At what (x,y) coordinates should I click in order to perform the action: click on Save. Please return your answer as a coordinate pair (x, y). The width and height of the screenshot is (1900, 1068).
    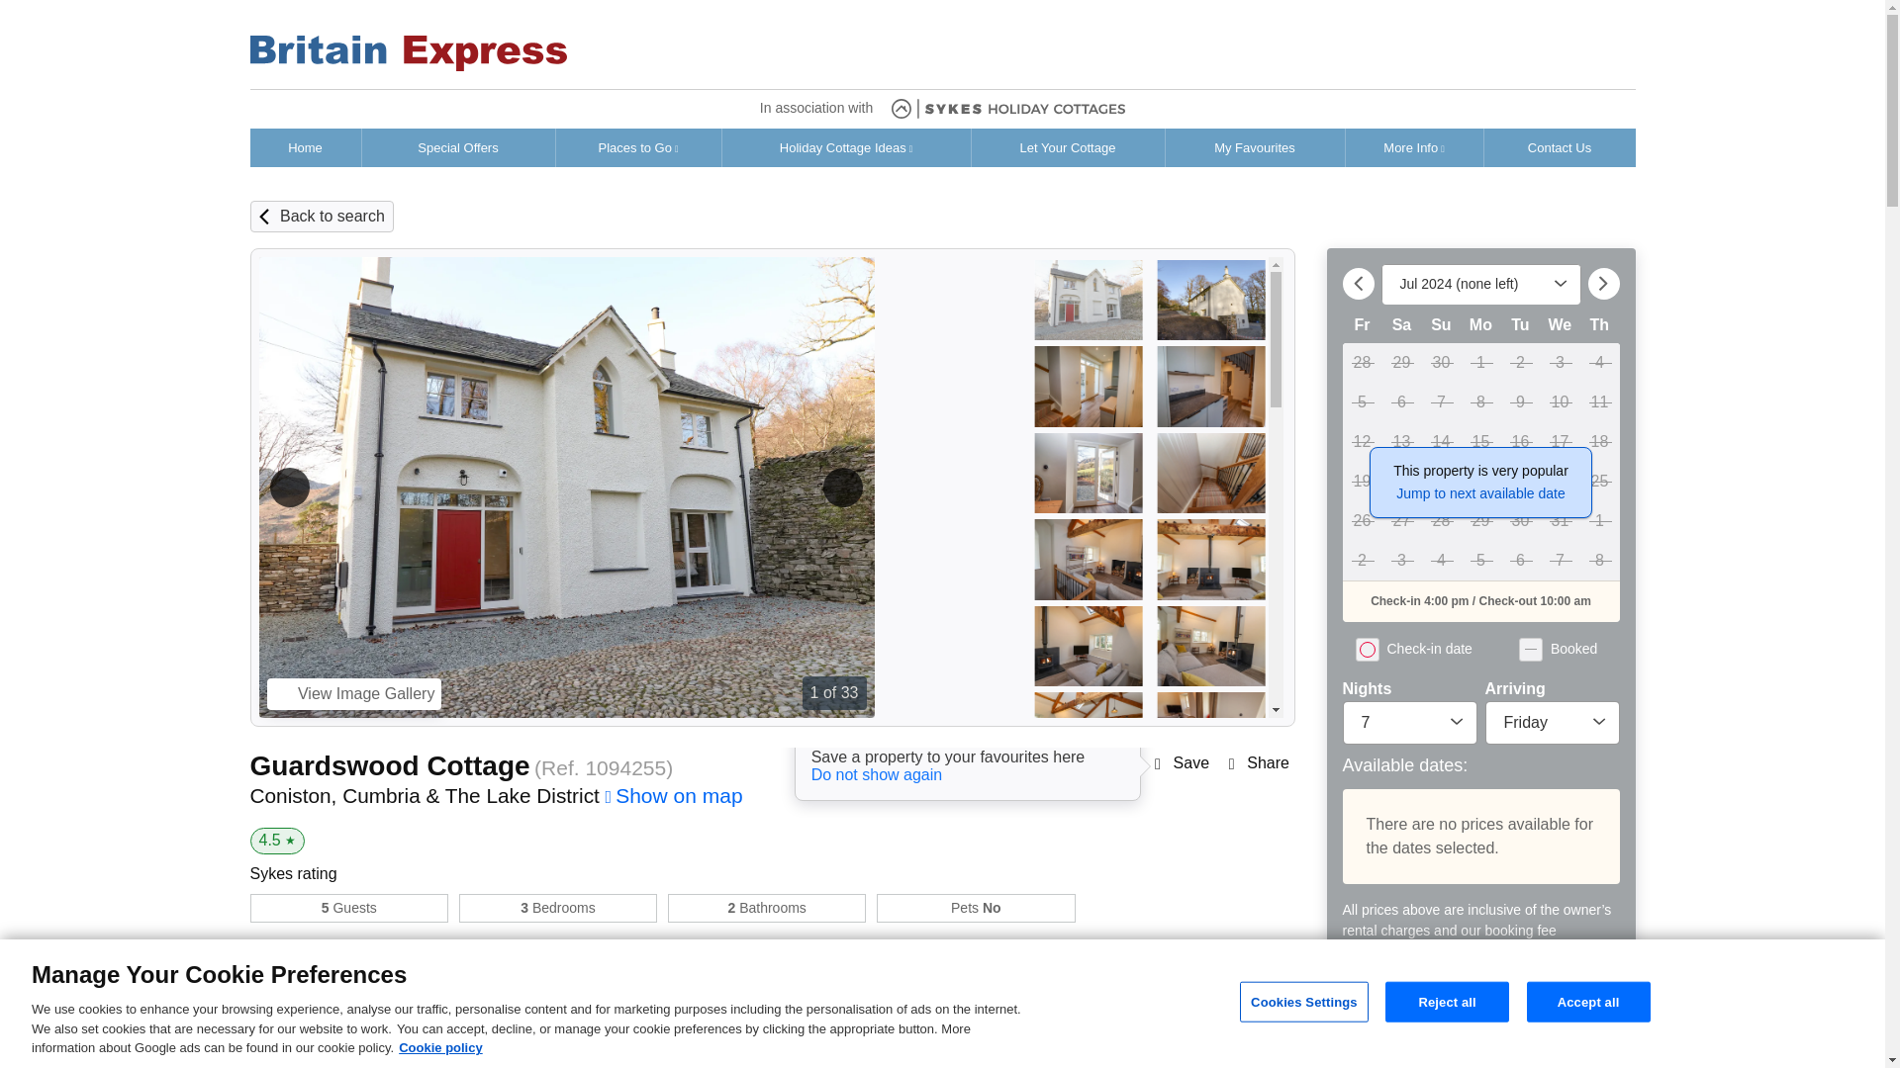
    Looking at the image, I should click on (1191, 763).